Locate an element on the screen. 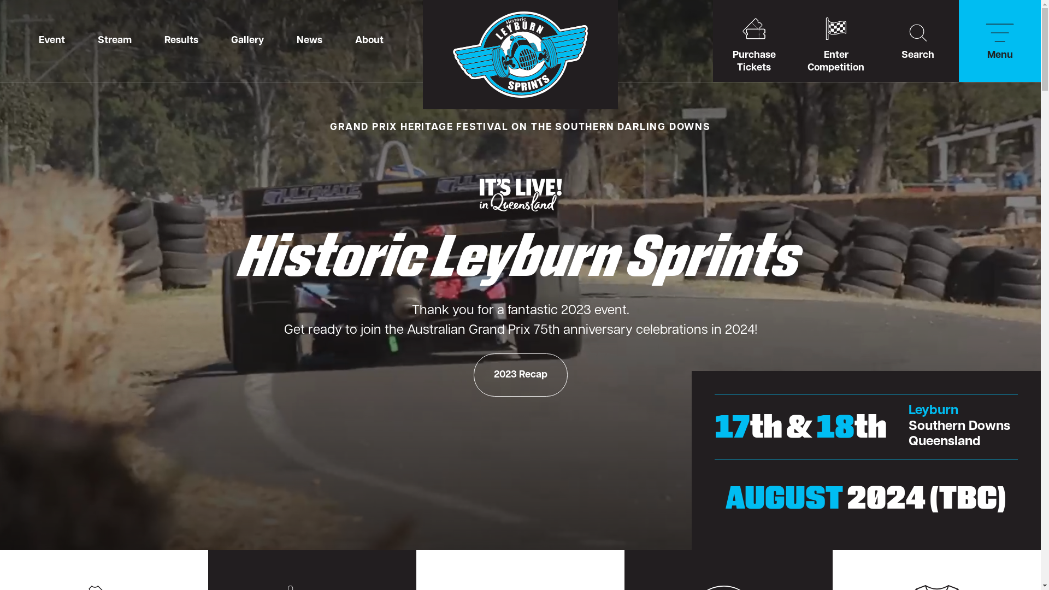 This screenshot has height=590, width=1049. Leyburn Sprints is located at coordinates (520, 55).